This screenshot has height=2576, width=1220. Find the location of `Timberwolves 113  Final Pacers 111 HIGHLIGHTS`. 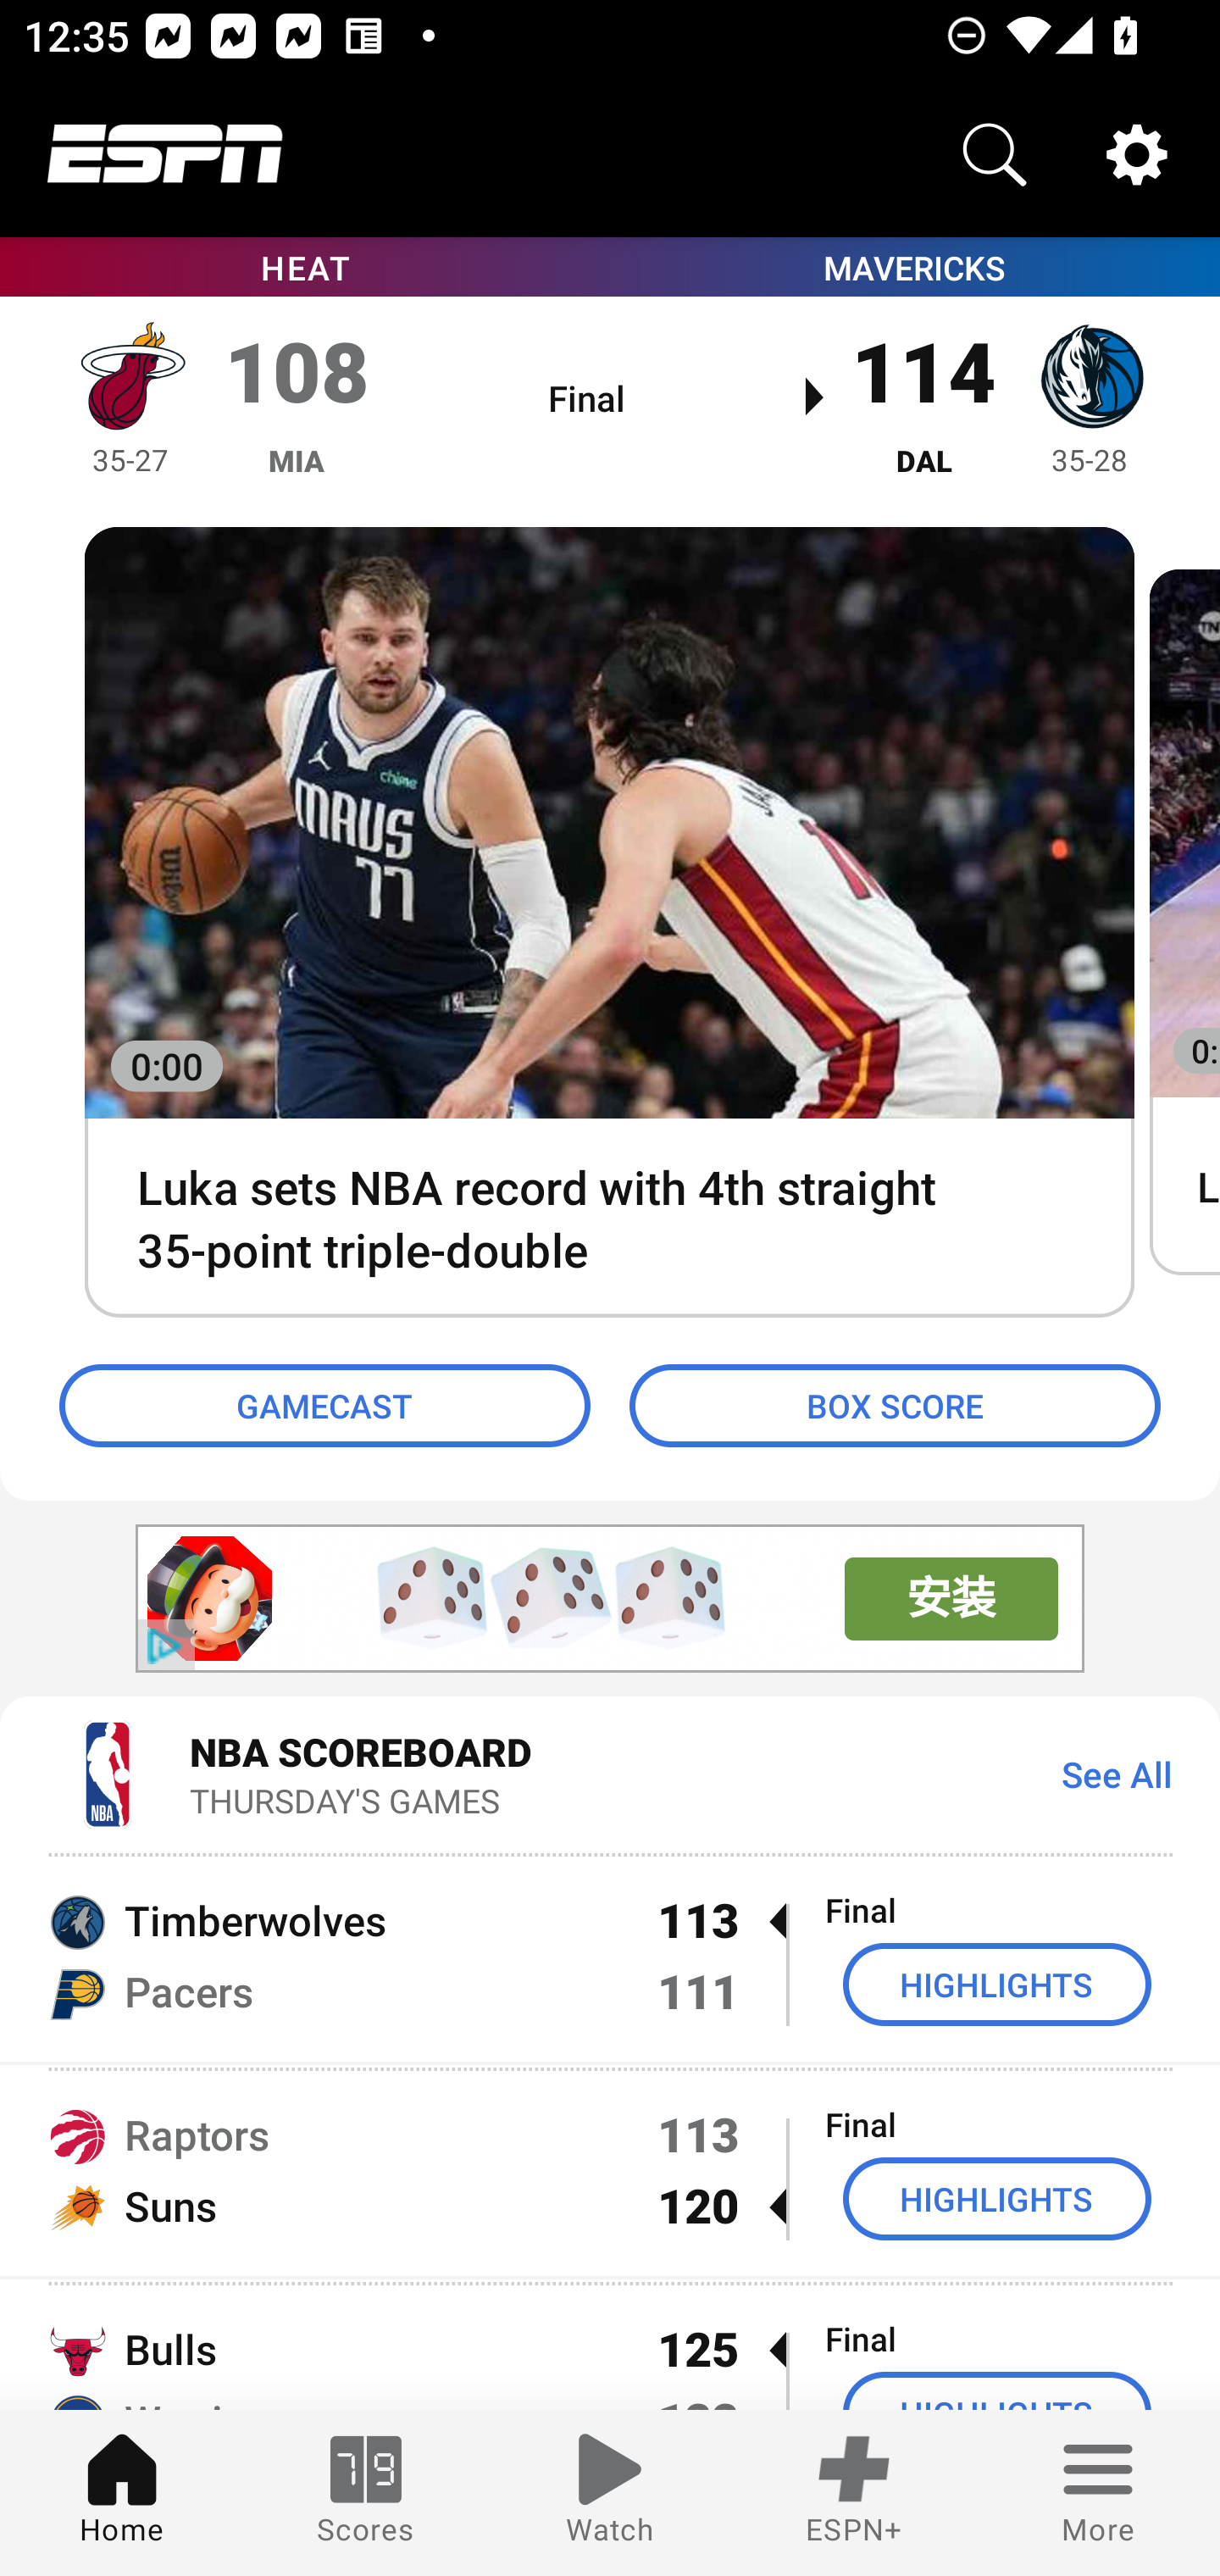

Timberwolves 113  Final Pacers 111 HIGHLIGHTS is located at coordinates (610, 1955).